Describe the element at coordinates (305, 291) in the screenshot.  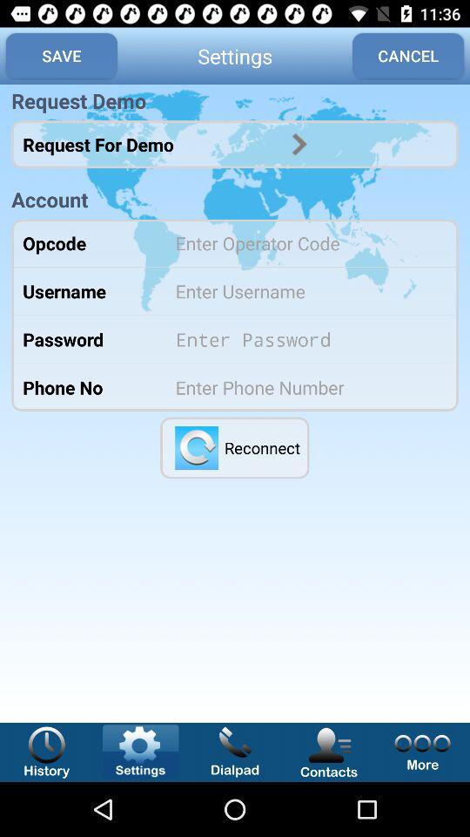
I see `toggle name option` at that location.